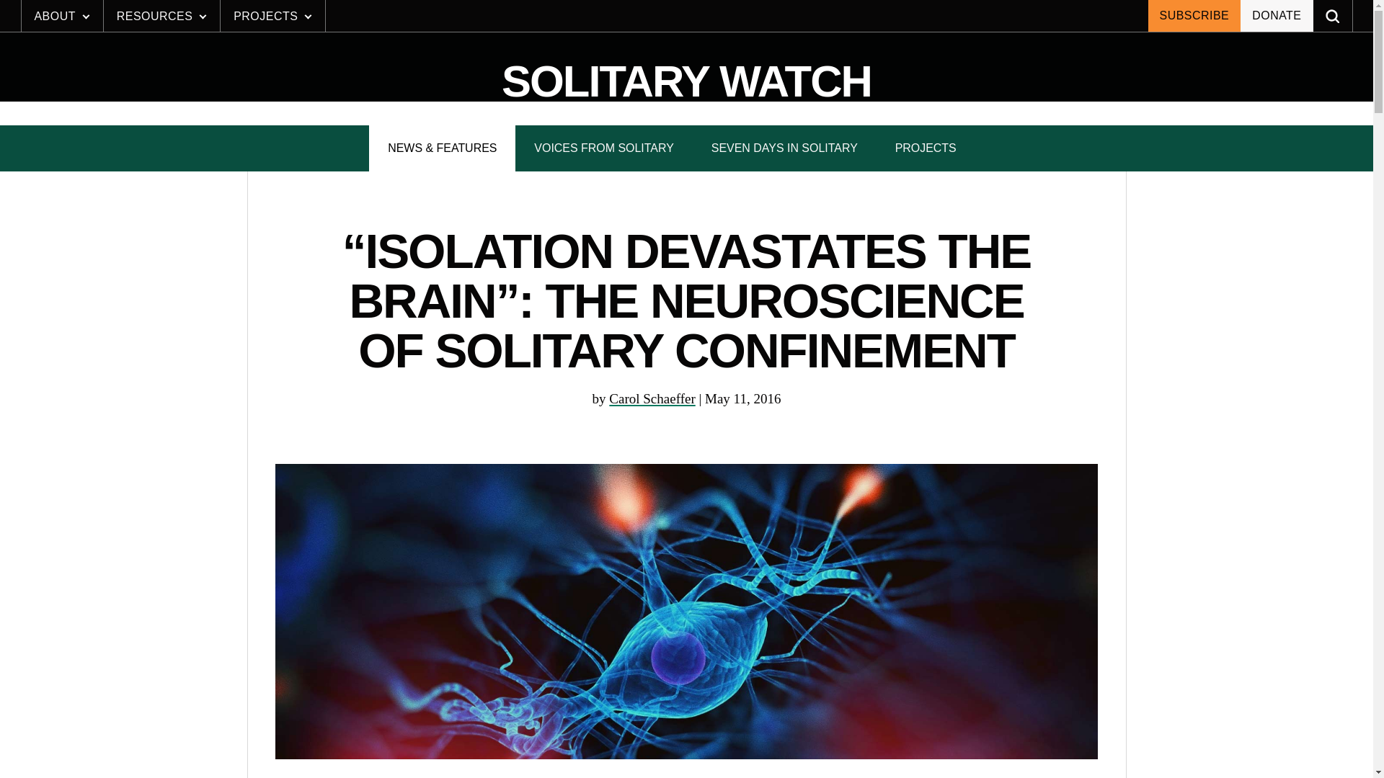 This screenshot has height=778, width=1384. What do you see at coordinates (926, 148) in the screenshot?
I see `PROJECTS` at bounding box center [926, 148].